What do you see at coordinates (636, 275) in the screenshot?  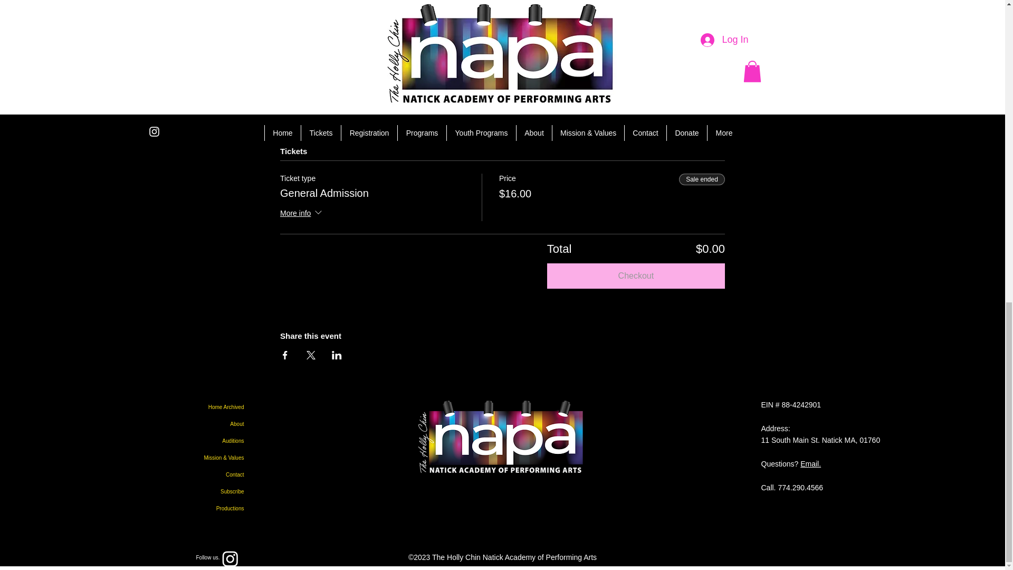 I see `Checkout` at bounding box center [636, 275].